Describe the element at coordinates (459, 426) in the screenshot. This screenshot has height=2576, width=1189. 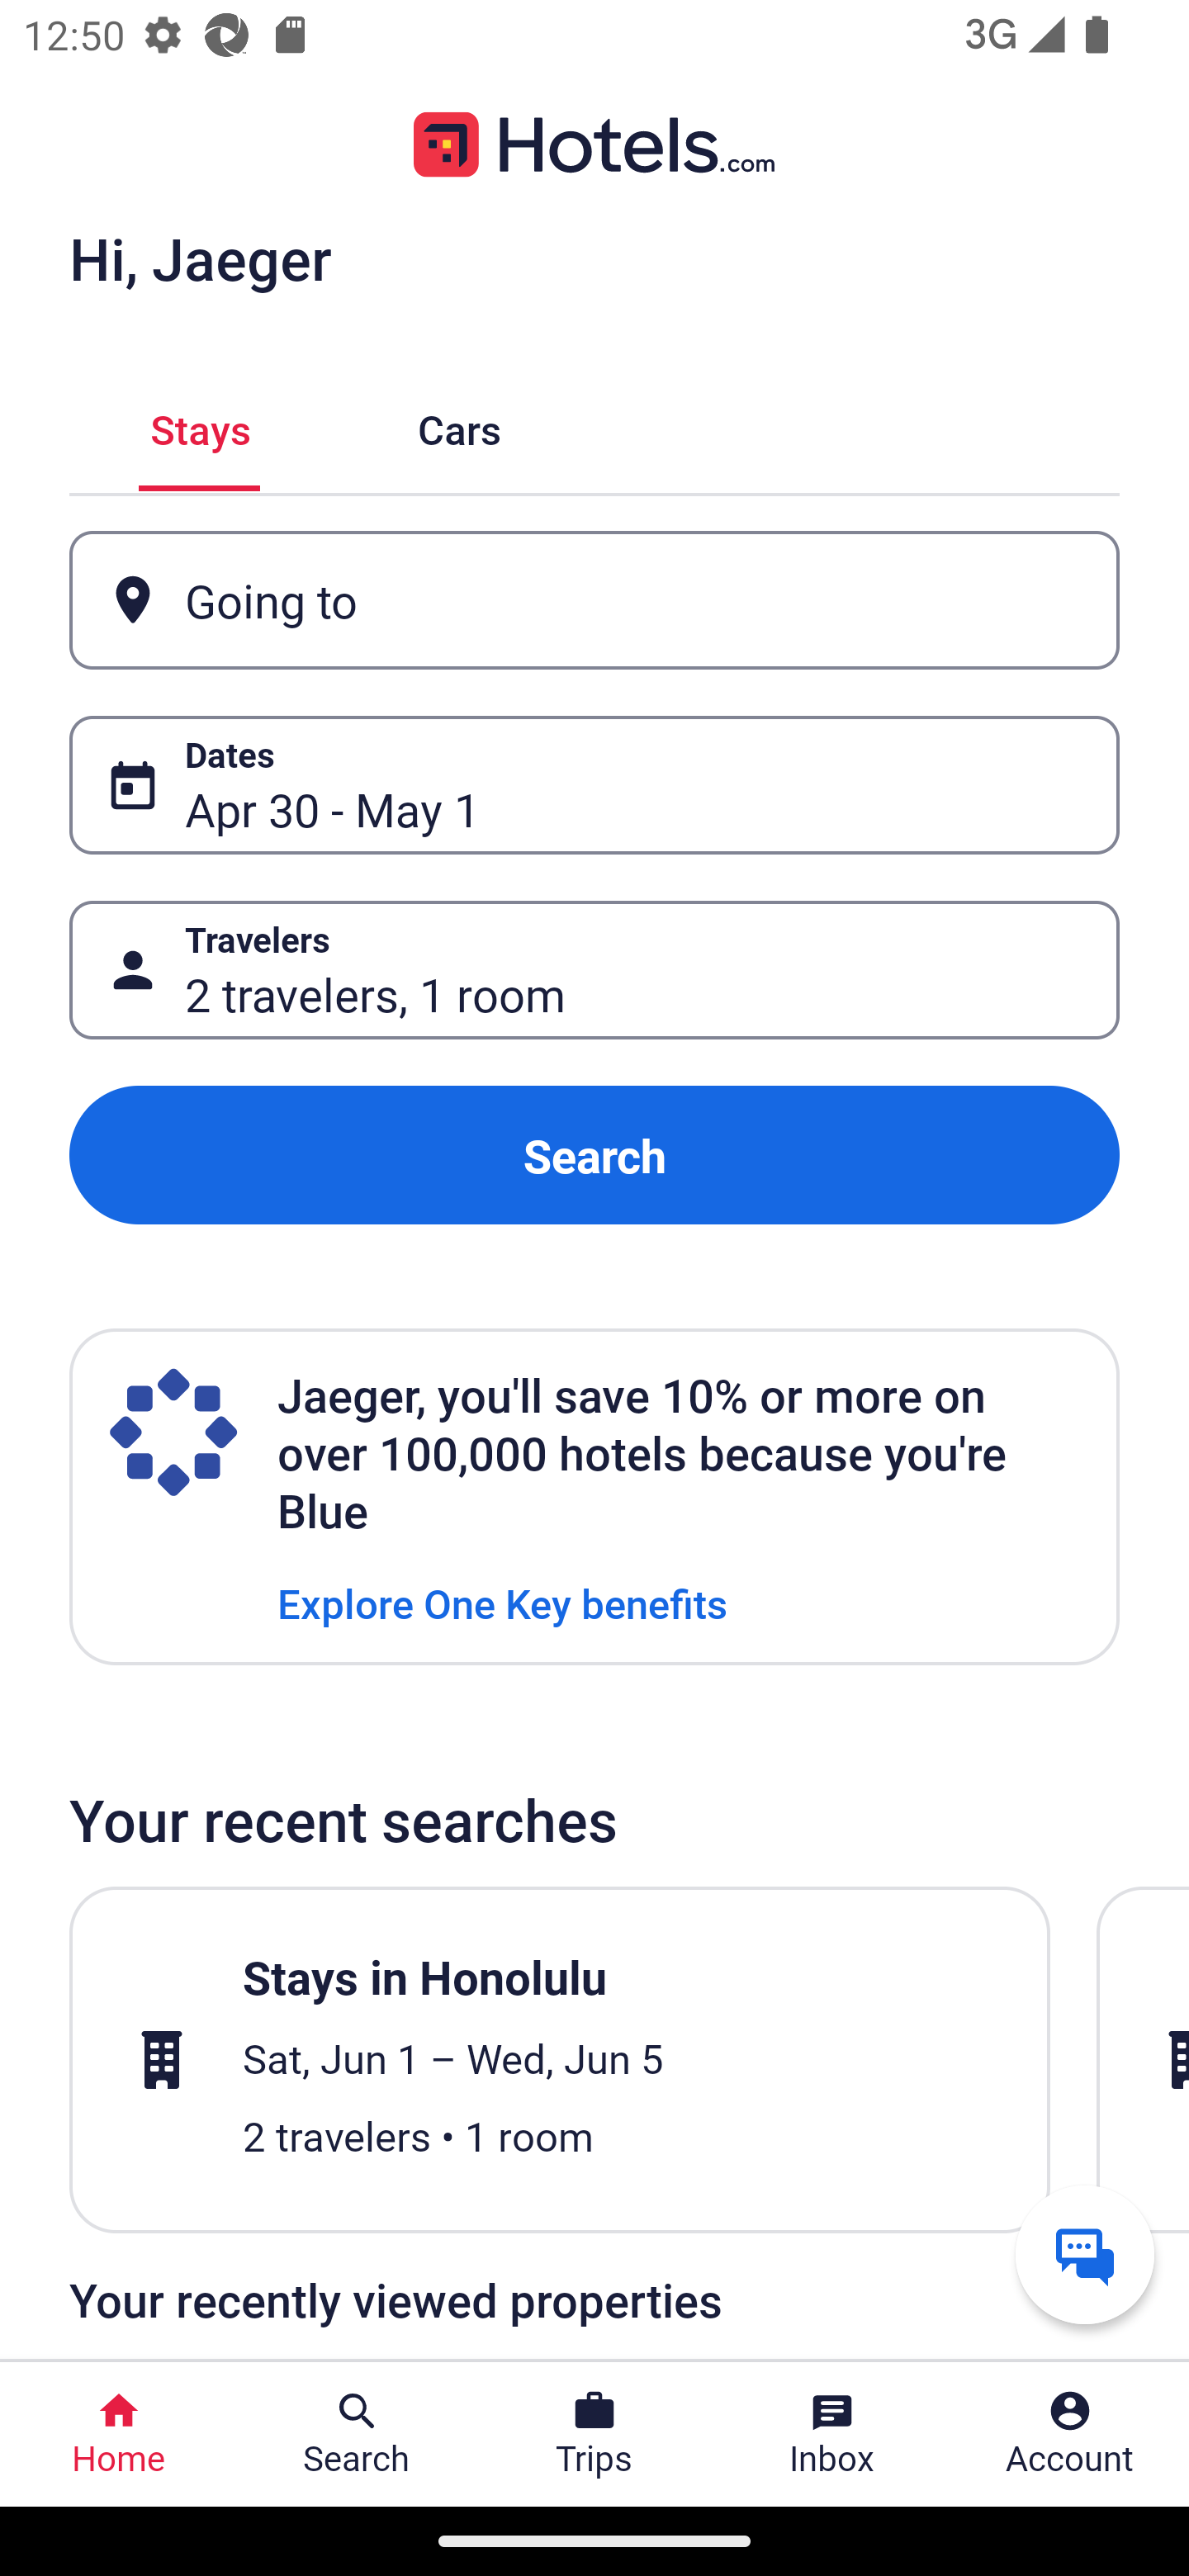
I see `Cars` at that location.